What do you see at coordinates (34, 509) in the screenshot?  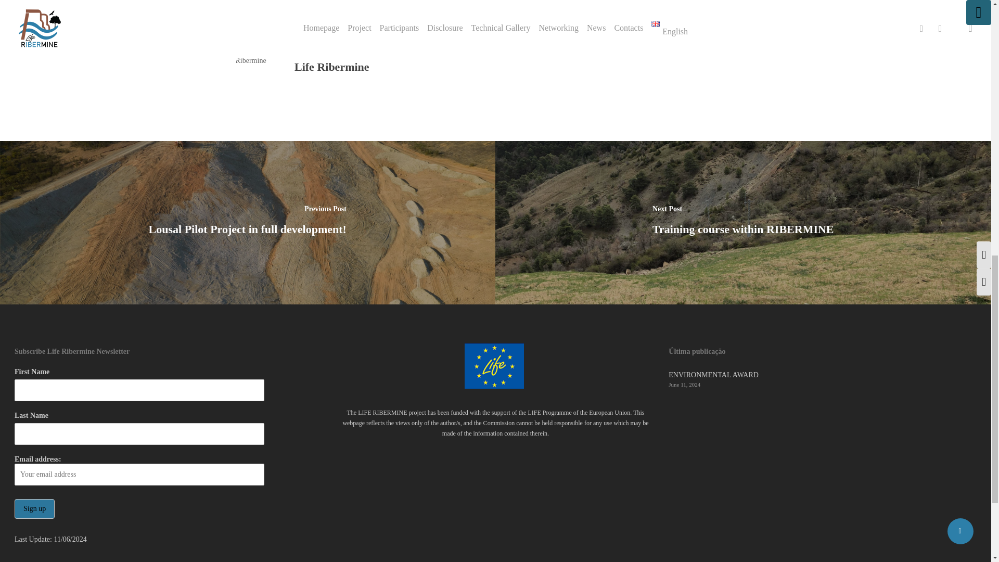 I see `Sign up` at bounding box center [34, 509].